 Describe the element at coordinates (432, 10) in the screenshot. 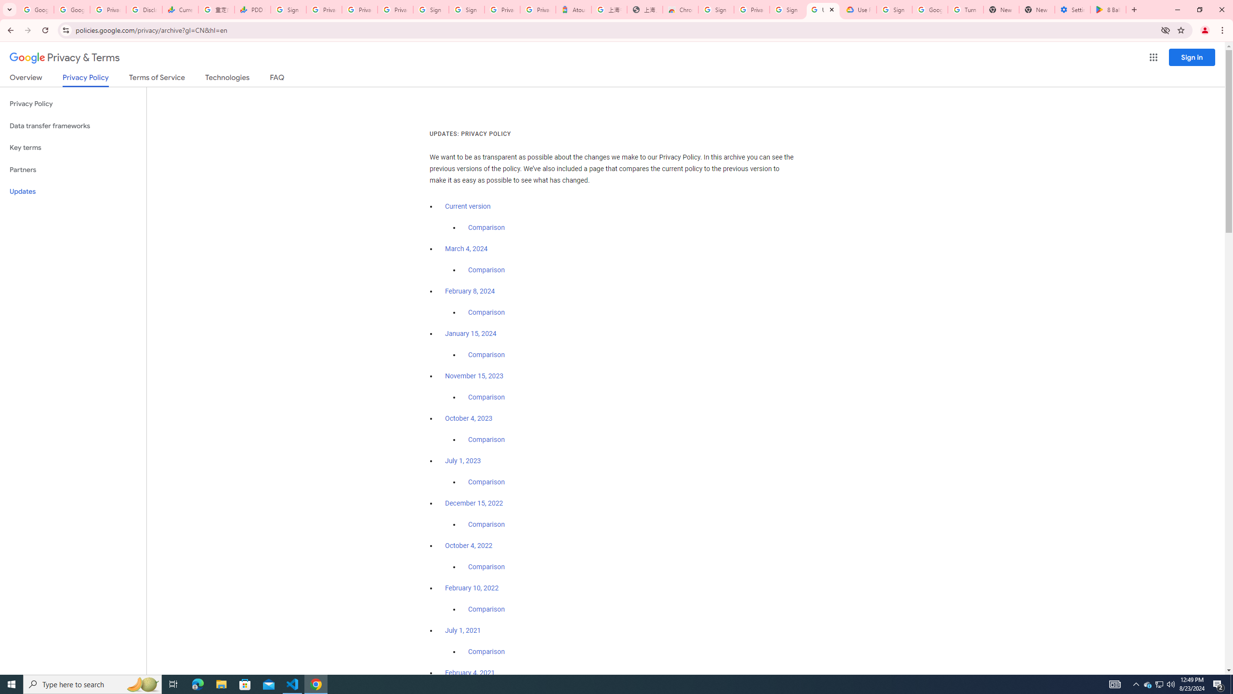

I see `Sign in - Google Accounts` at that location.